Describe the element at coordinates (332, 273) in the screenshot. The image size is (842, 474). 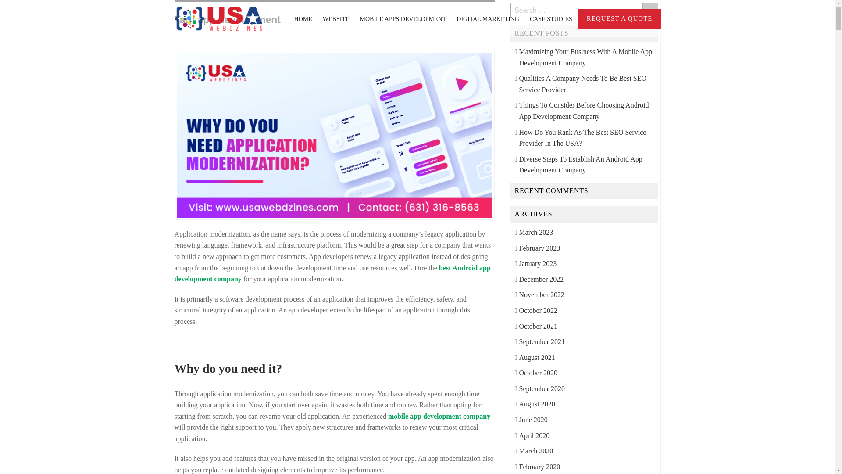
I see `best Android app development company` at that location.